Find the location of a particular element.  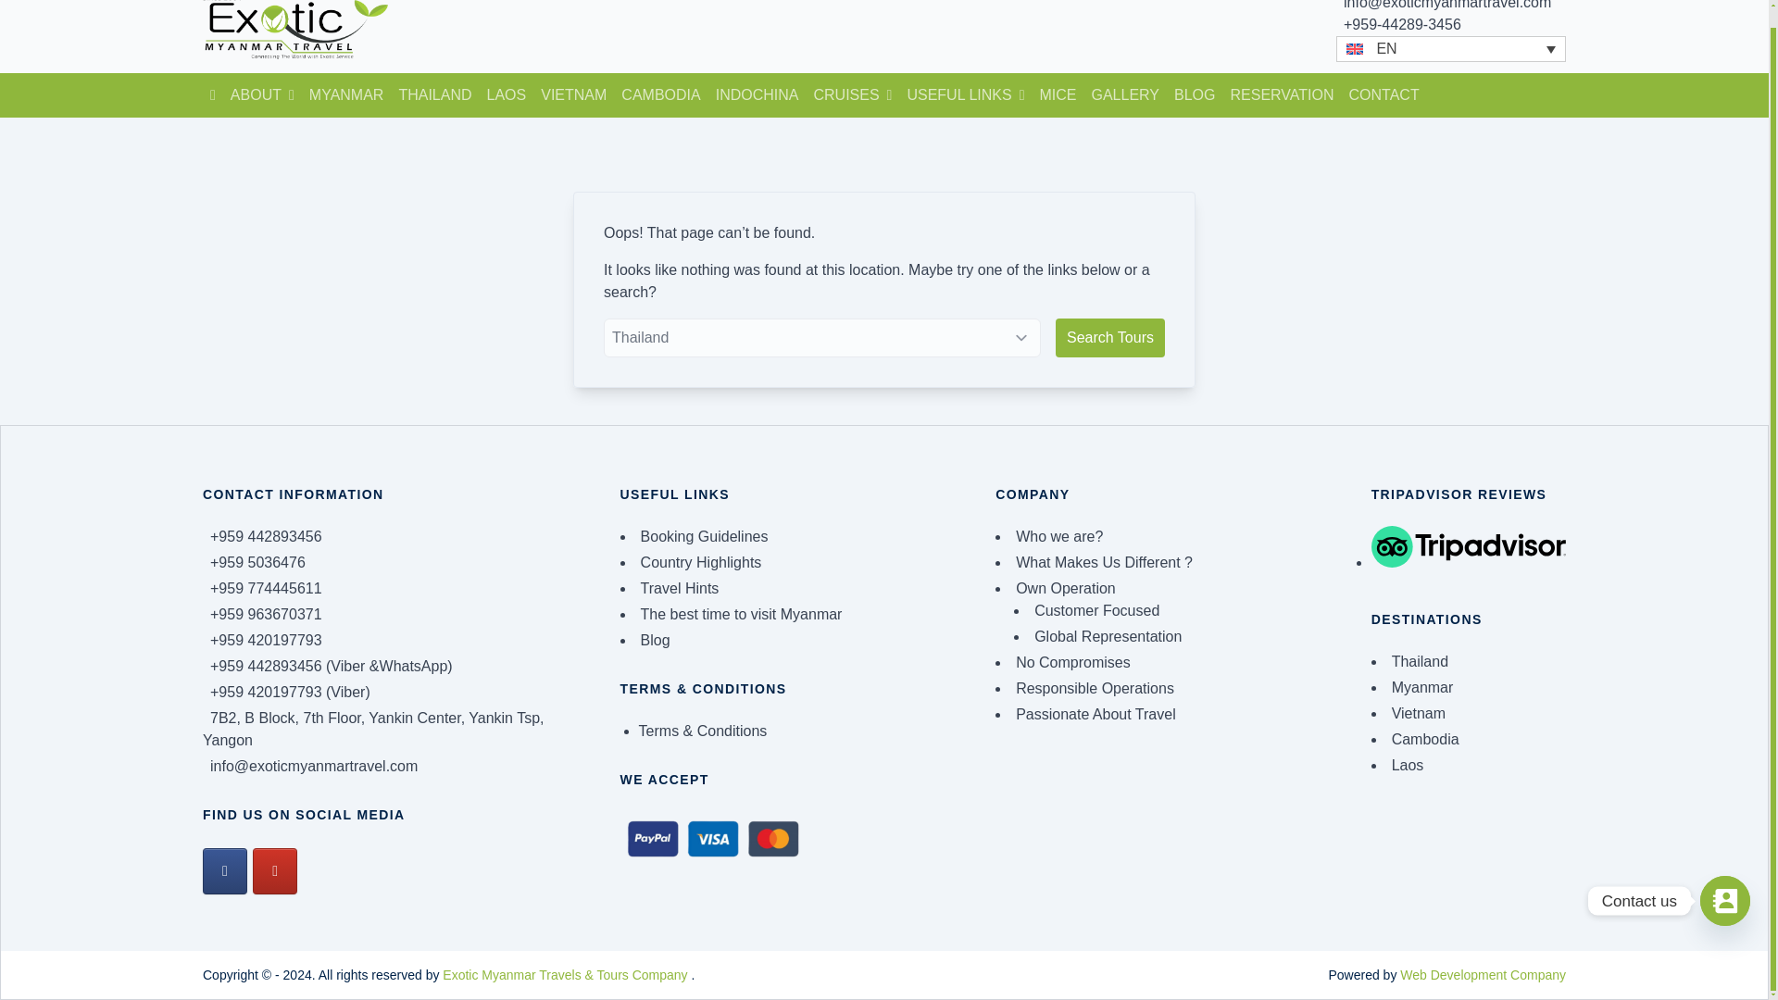

Web Development Company is located at coordinates (1484, 974).